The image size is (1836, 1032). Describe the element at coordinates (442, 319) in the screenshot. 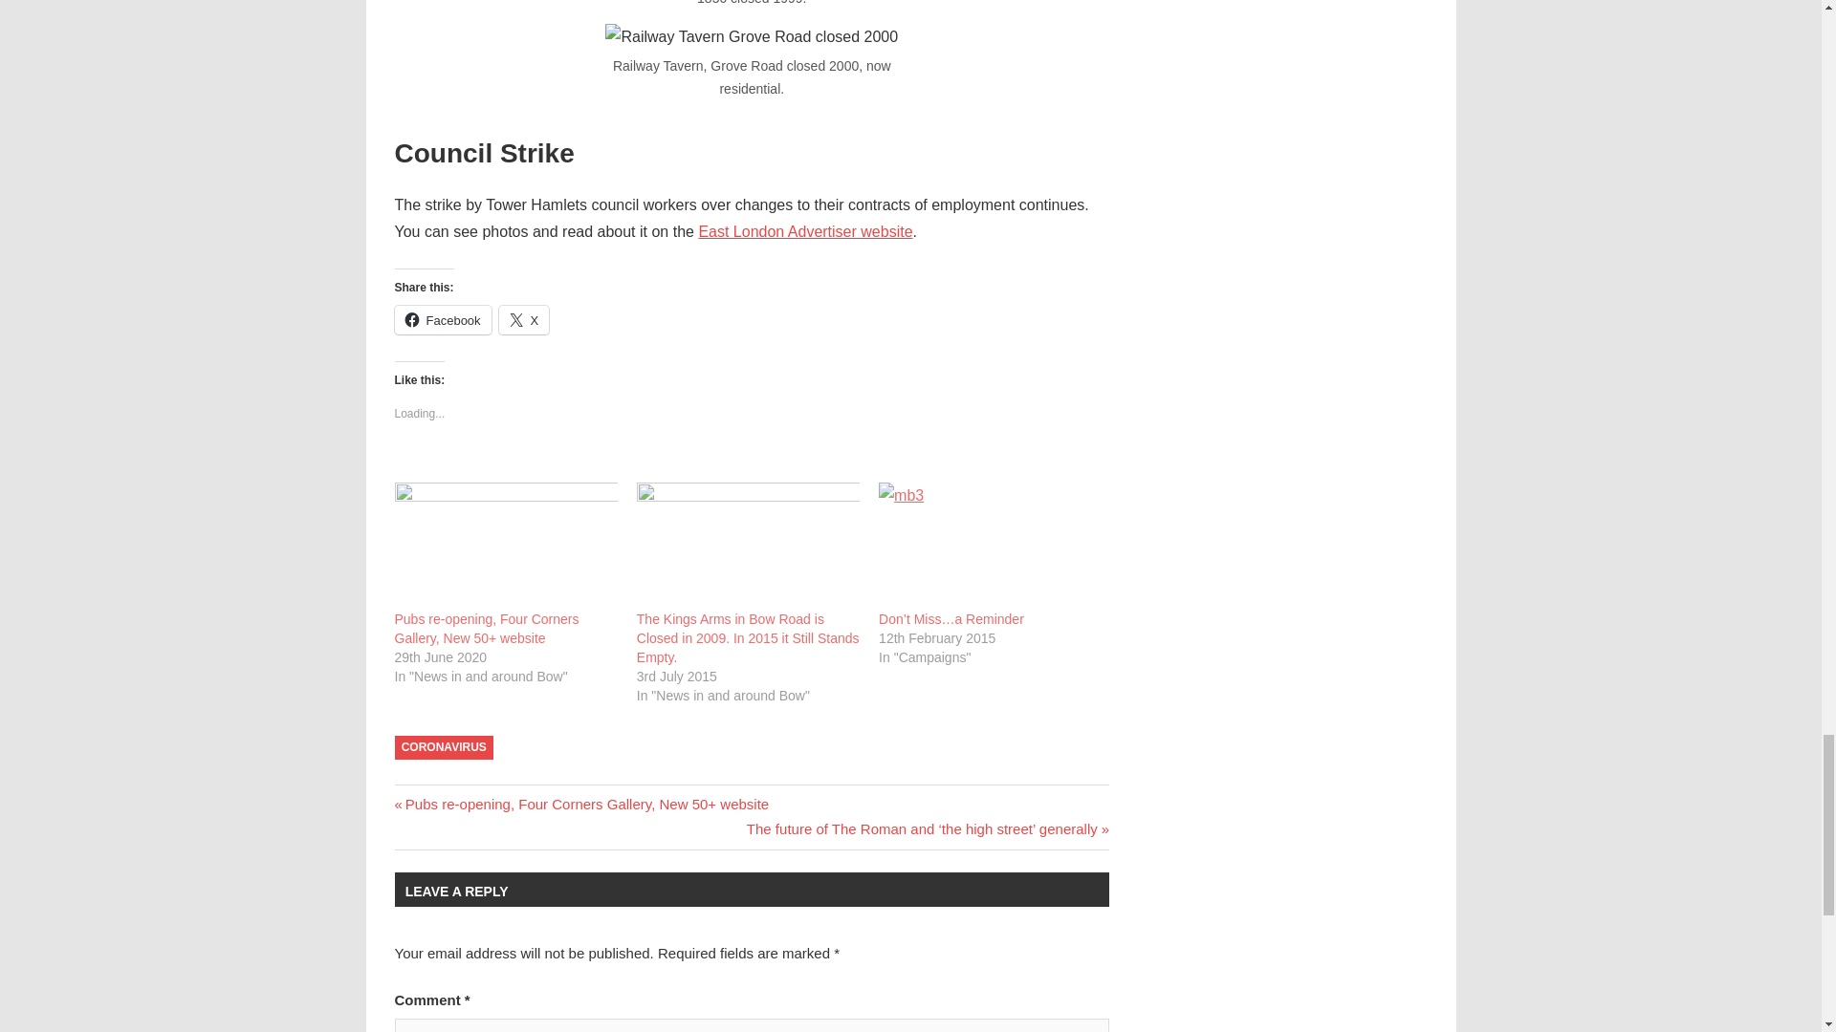

I see `Click to share on Facebook` at that location.